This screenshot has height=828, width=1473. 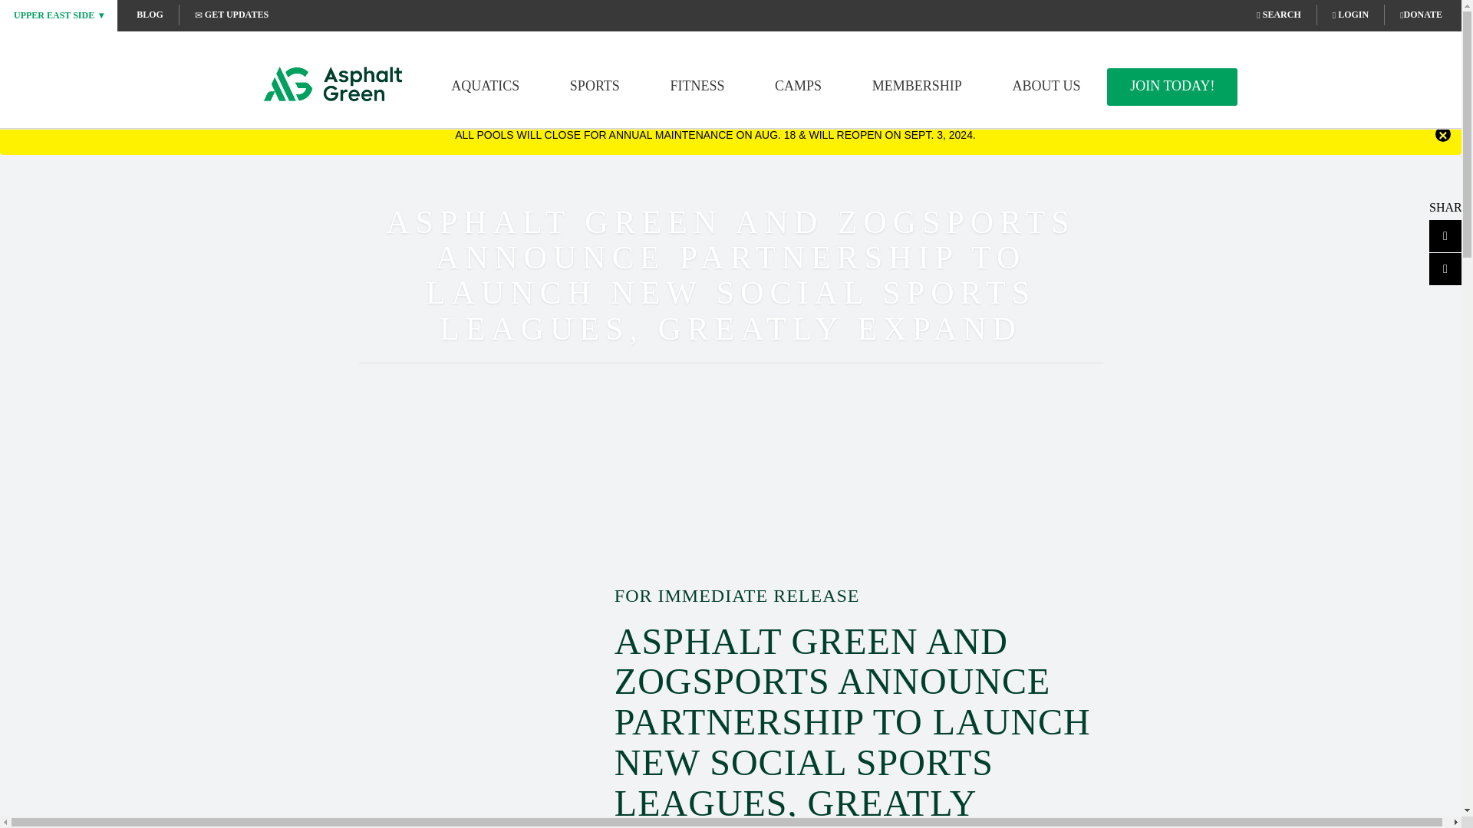 What do you see at coordinates (485, 86) in the screenshot?
I see `AQUATICS` at bounding box center [485, 86].